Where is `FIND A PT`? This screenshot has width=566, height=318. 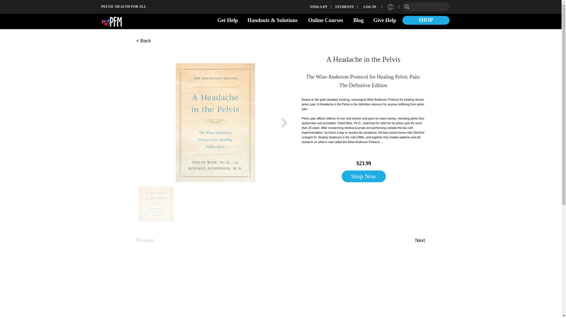
FIND A PT is located at coordinates (319, 6).